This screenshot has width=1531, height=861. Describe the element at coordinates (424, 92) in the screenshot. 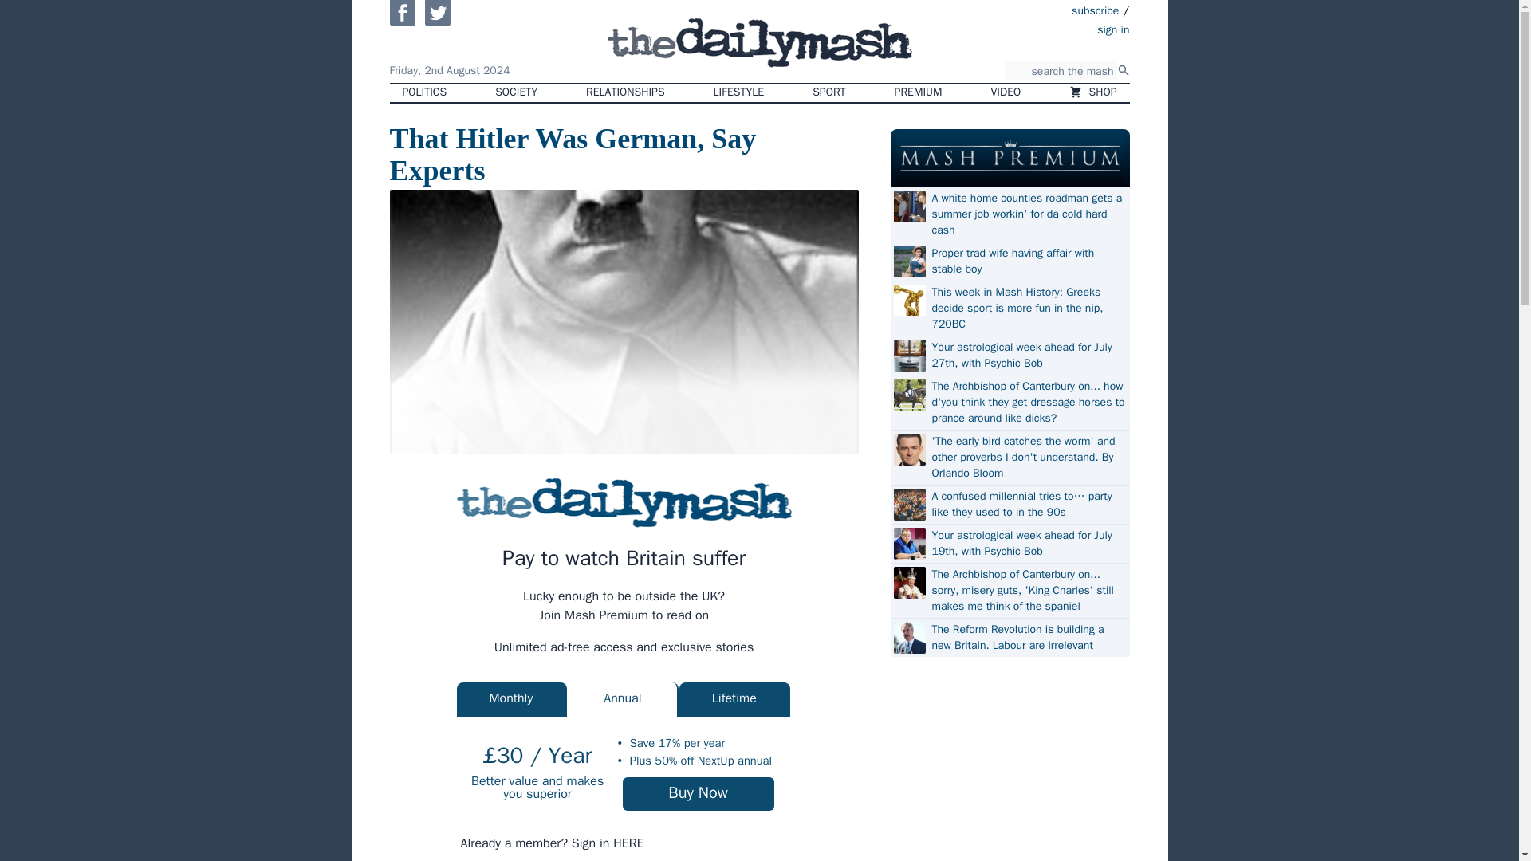

I see `POLITICS` at that location.